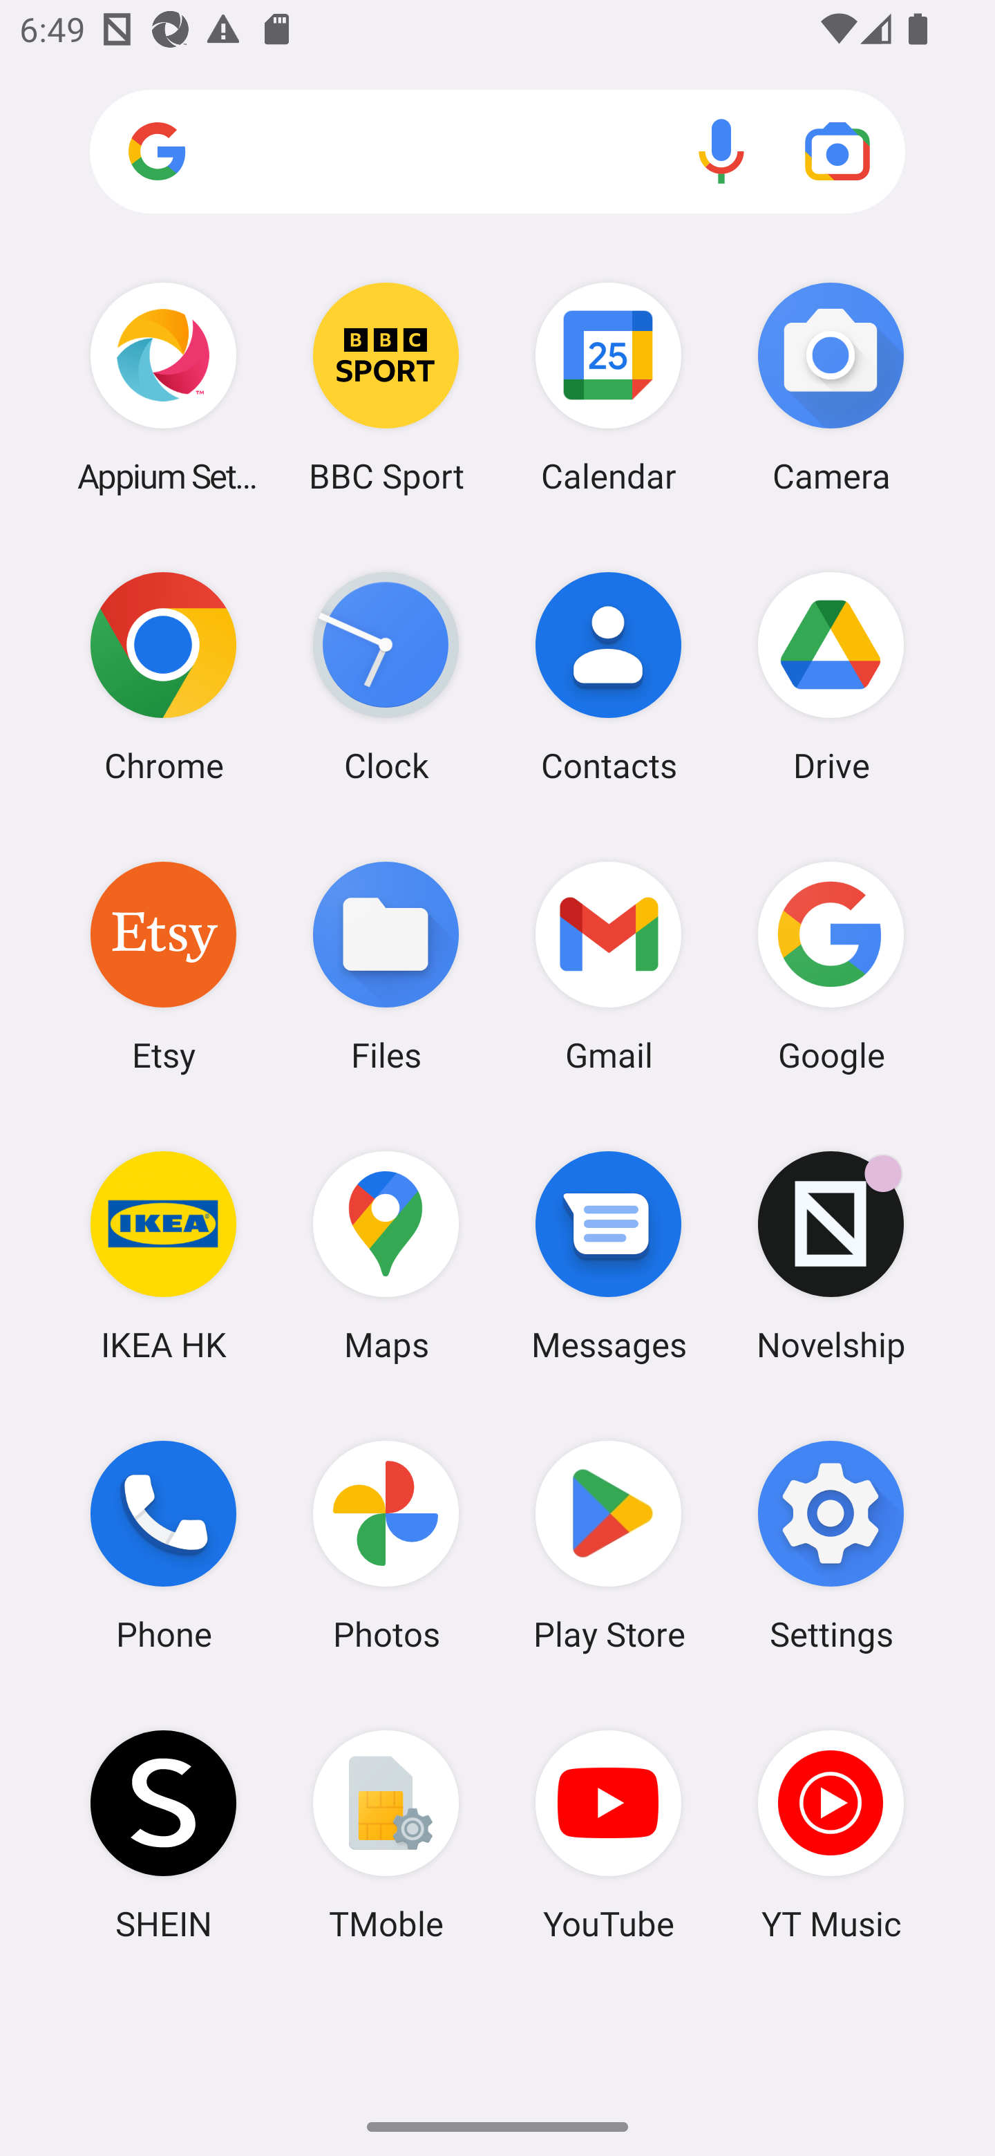  I want to click on Novelship Novelship has 1 notification, so click(831, 1256).